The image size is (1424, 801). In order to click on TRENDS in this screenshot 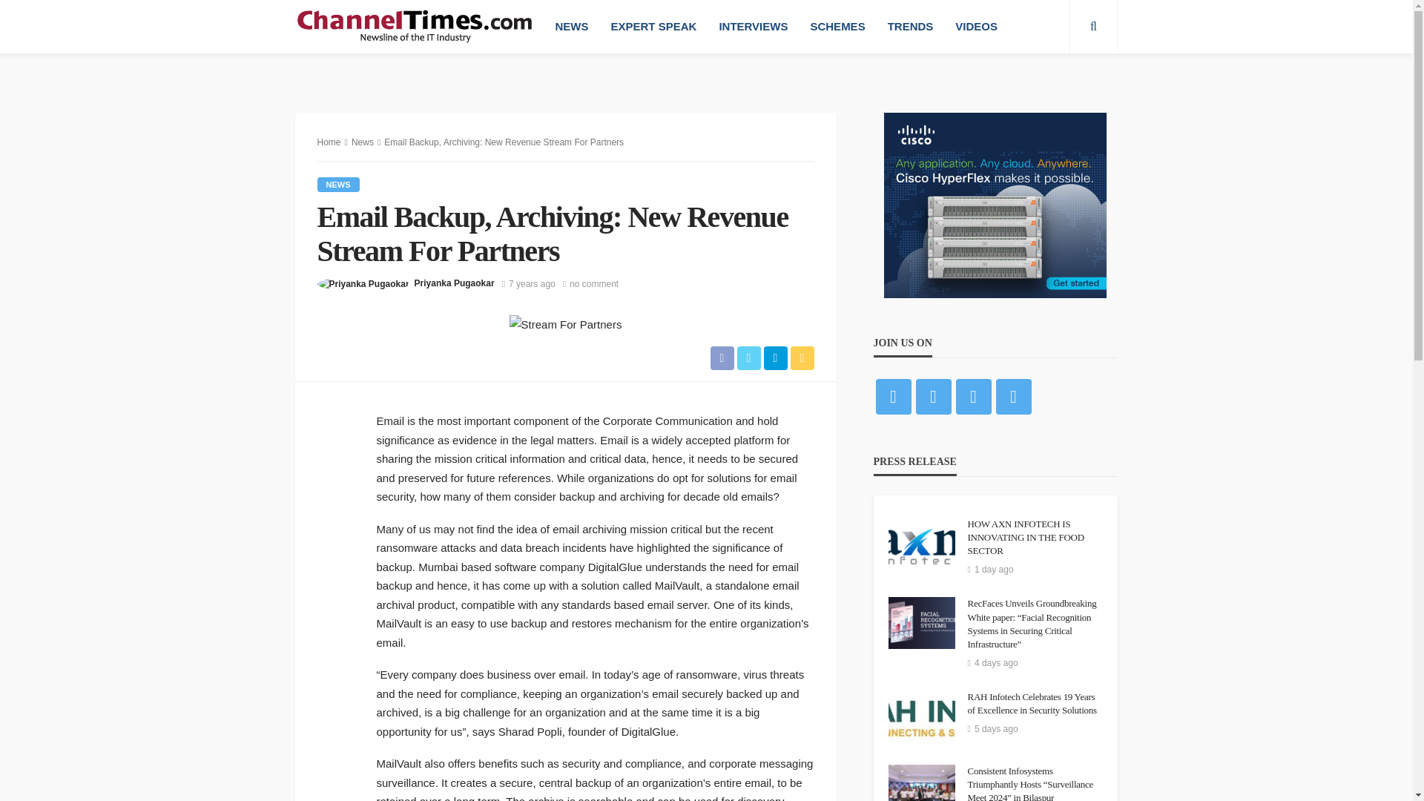, I will do `click(911, 27)`.